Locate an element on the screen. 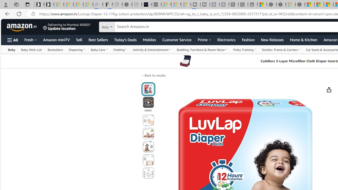 The image size is (338, 190). Microsoft Start Sports - Sleeping is located at coordinates (166, 5).